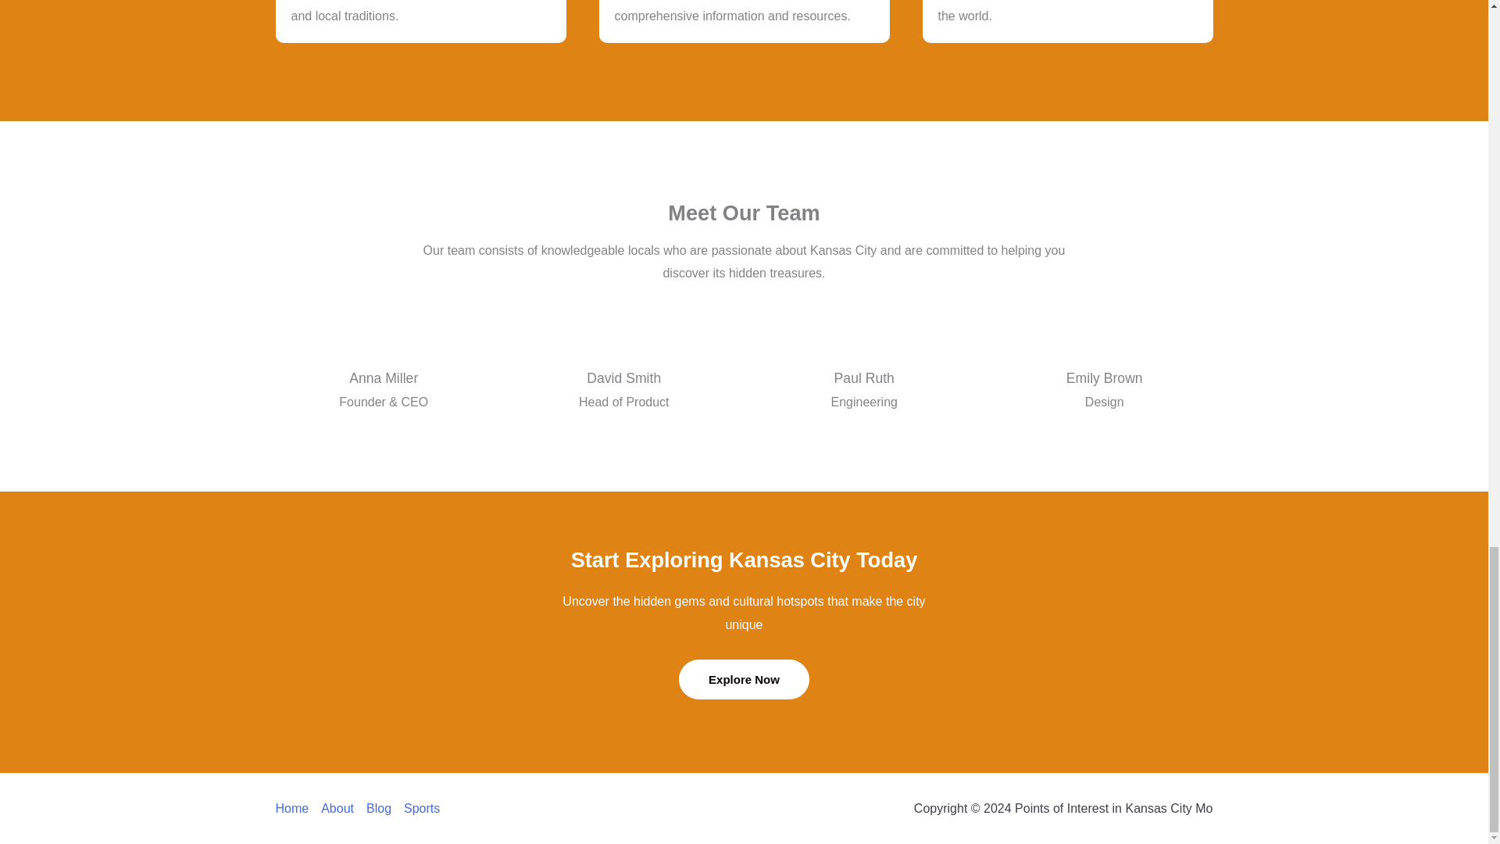 Image resolution: width=1500 pixels, height=844 pixels. I want to click on Explore Now, so click(744, 679).